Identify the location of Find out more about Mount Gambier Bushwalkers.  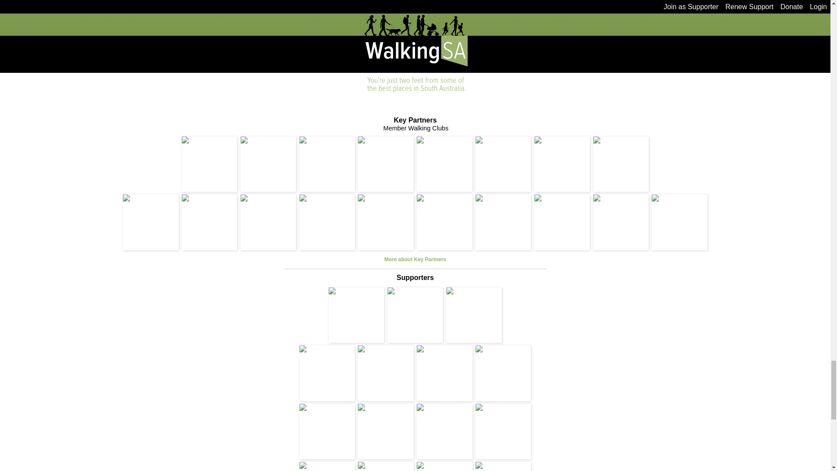
(444, 222).